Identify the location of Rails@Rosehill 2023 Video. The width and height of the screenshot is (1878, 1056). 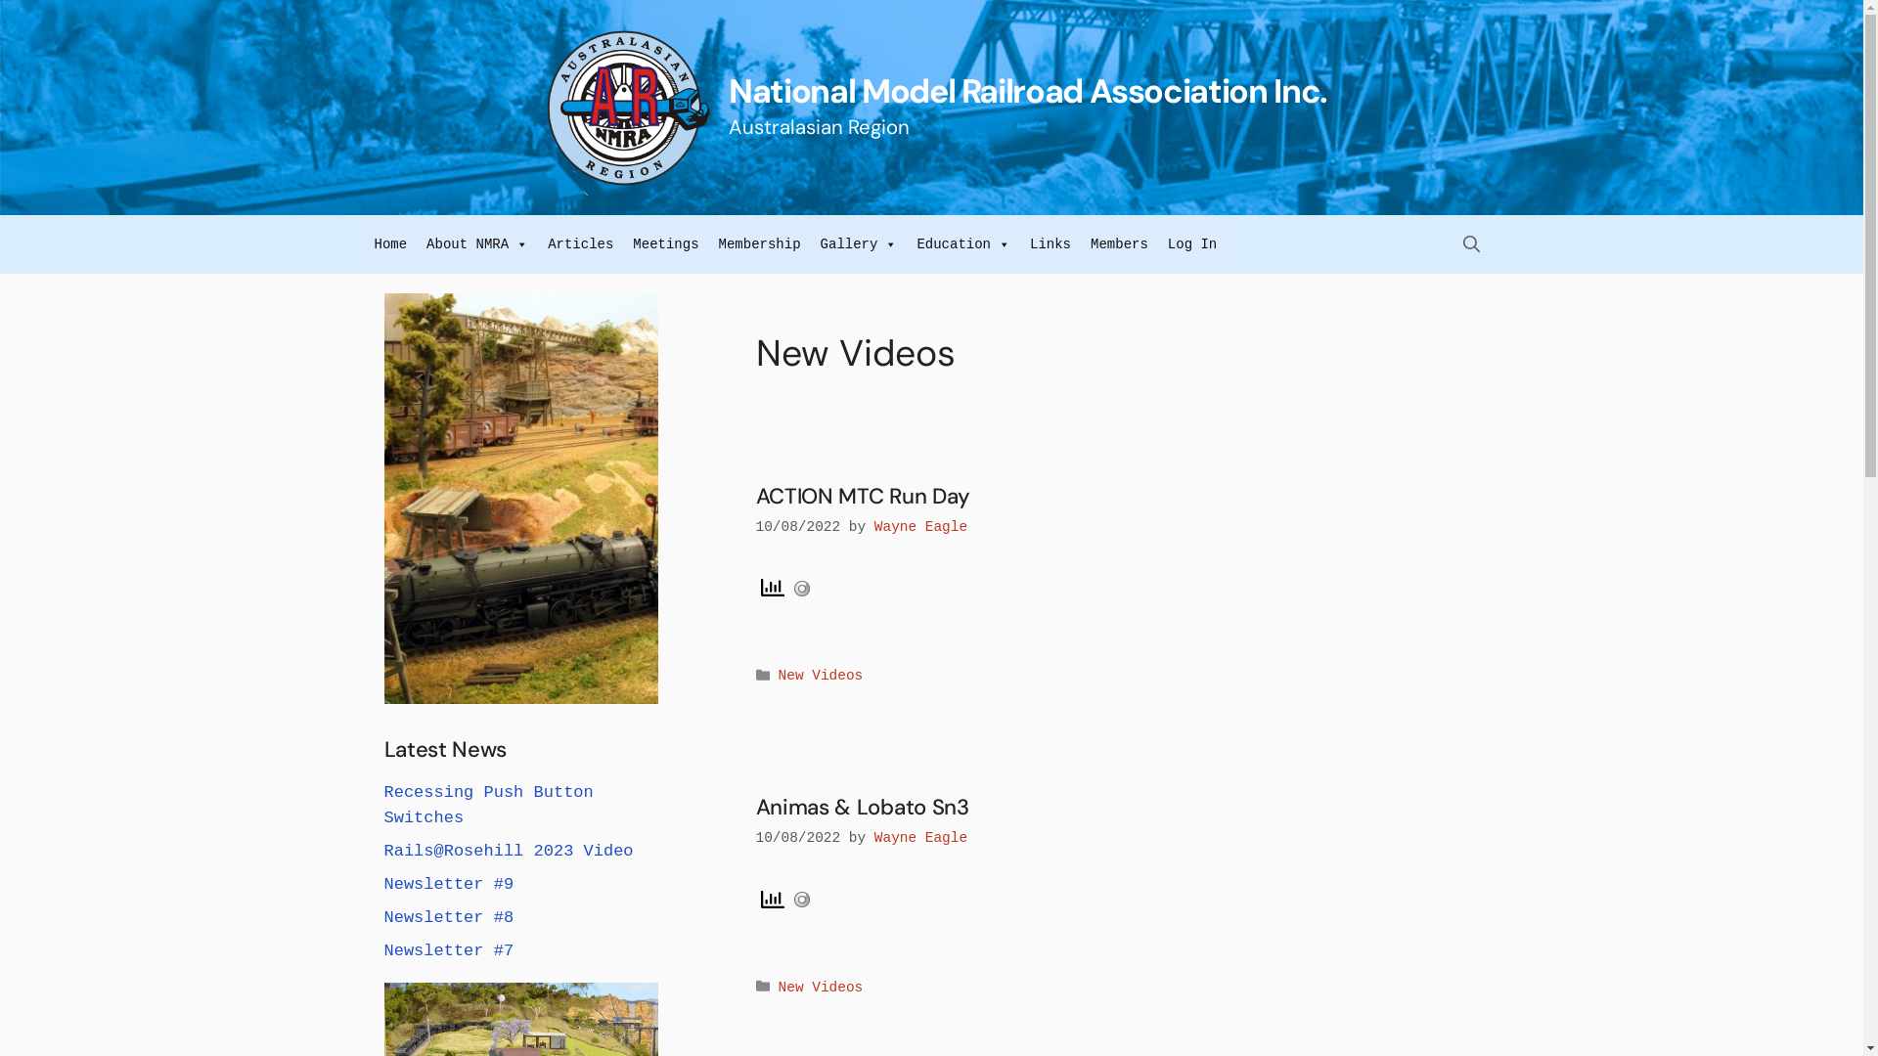
(509, 851).